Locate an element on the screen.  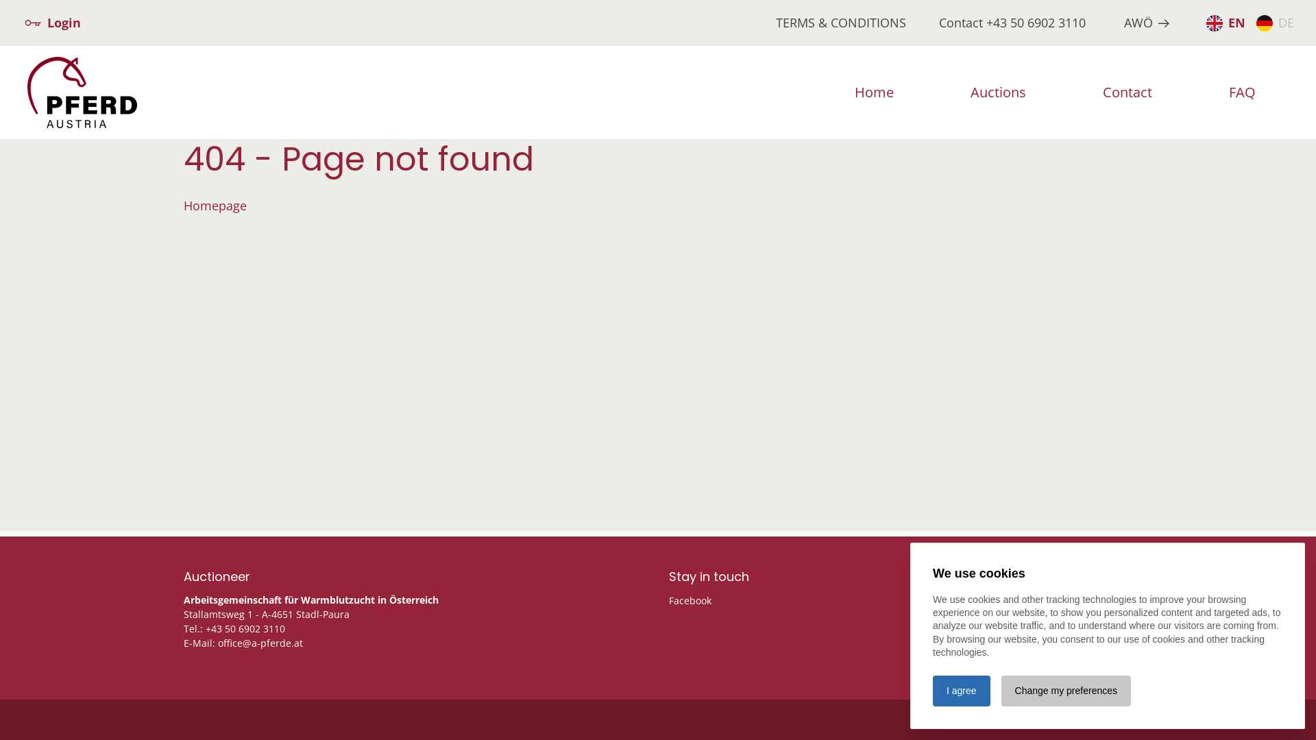
+43 50 6902 3110 is located at coordinates (245, 629).